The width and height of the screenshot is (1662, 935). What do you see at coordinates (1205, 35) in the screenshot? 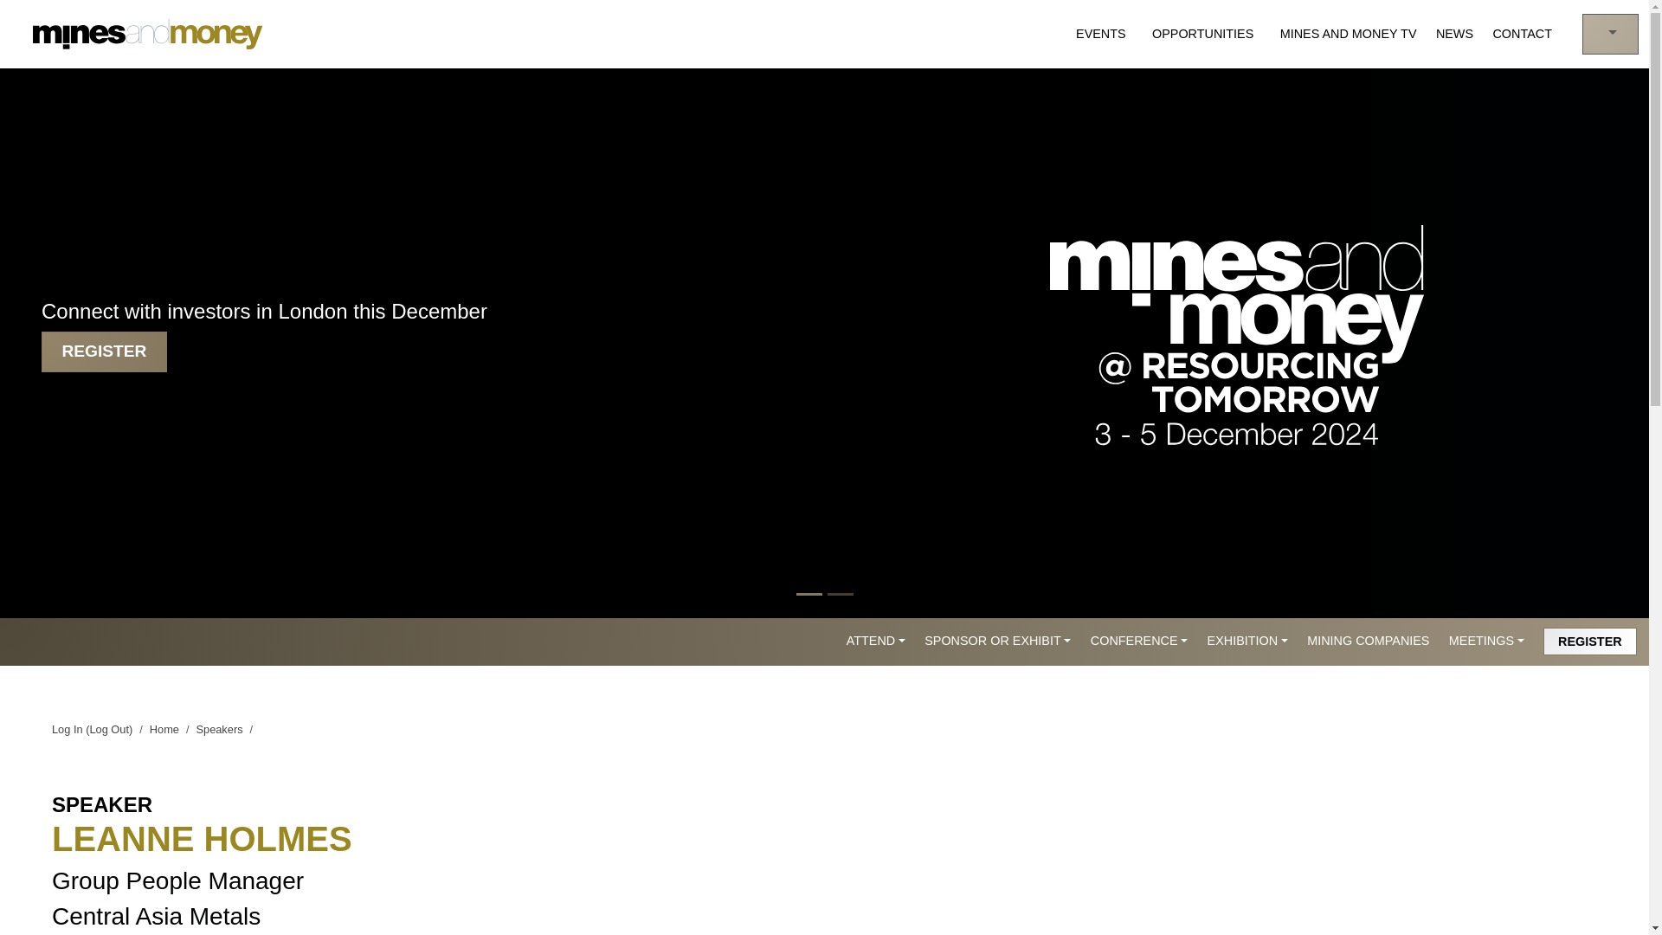
I see `OPPORTUNITIES` at bounding box center [1205, 35].